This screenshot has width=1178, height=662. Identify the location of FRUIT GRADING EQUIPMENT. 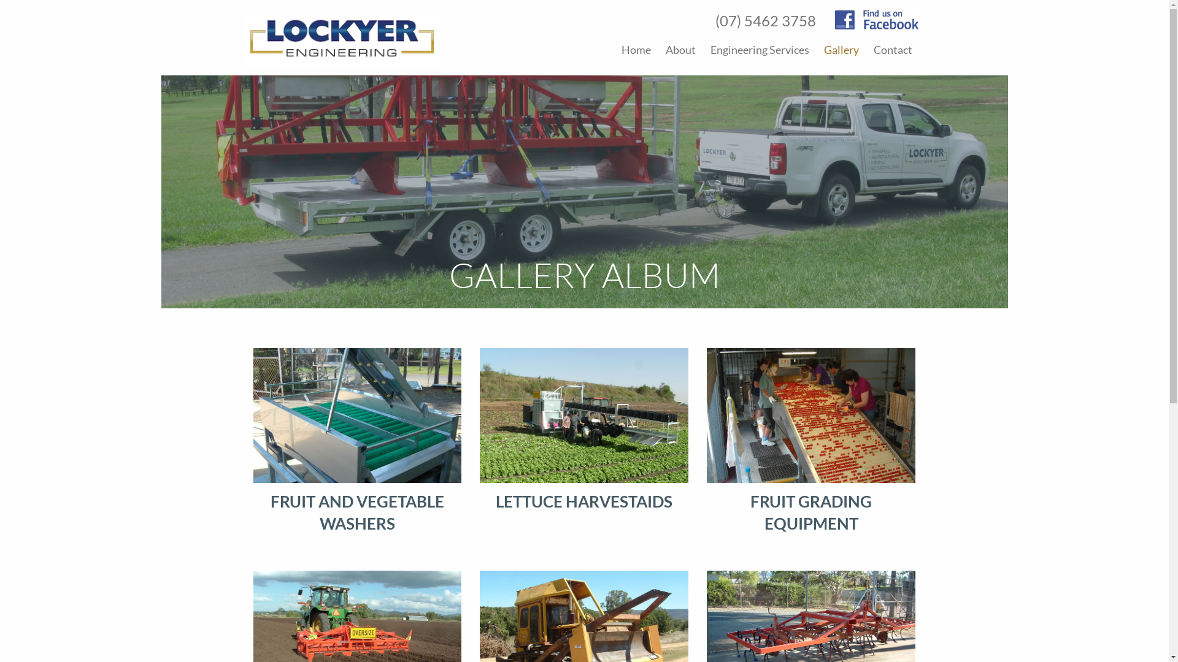
(811, 441).